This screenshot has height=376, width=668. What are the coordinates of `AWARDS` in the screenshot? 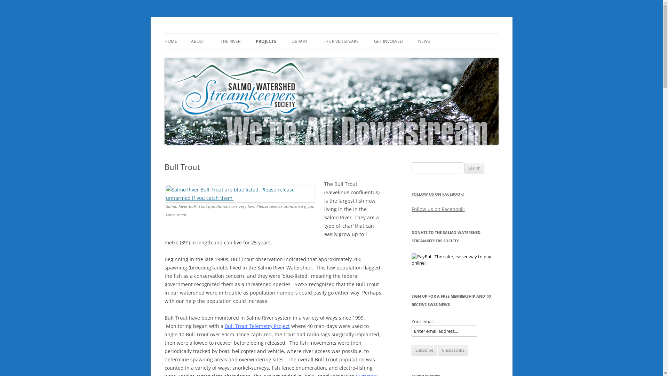 It's located at (225, 56).